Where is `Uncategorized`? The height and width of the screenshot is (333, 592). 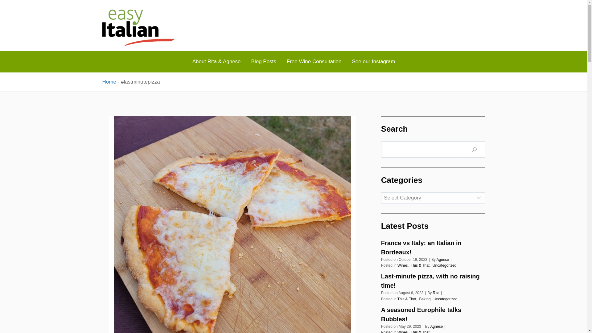
Uncategorized is located at coordinates (445, 265).